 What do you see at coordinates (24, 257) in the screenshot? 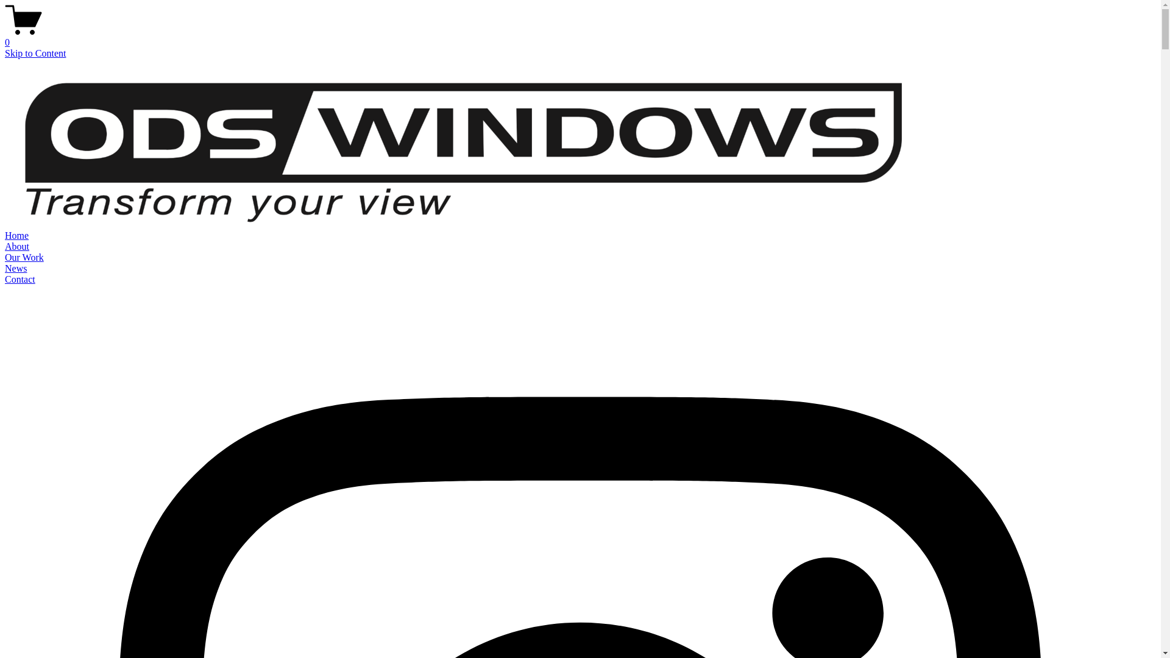
I see `Our Work` at bounding box center [24, 257].